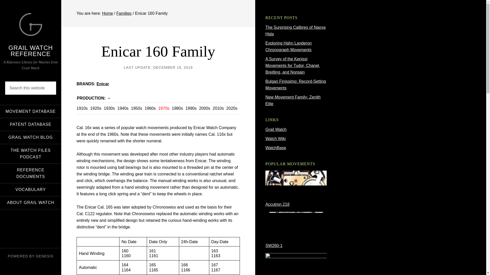 Image resolution: width=490 pixels, height=275 pixels. What do you see at coordinates (31, 137) in the screenshot?
I see `GRAIL WATCH BLOG` at bounding box center [31, 137].